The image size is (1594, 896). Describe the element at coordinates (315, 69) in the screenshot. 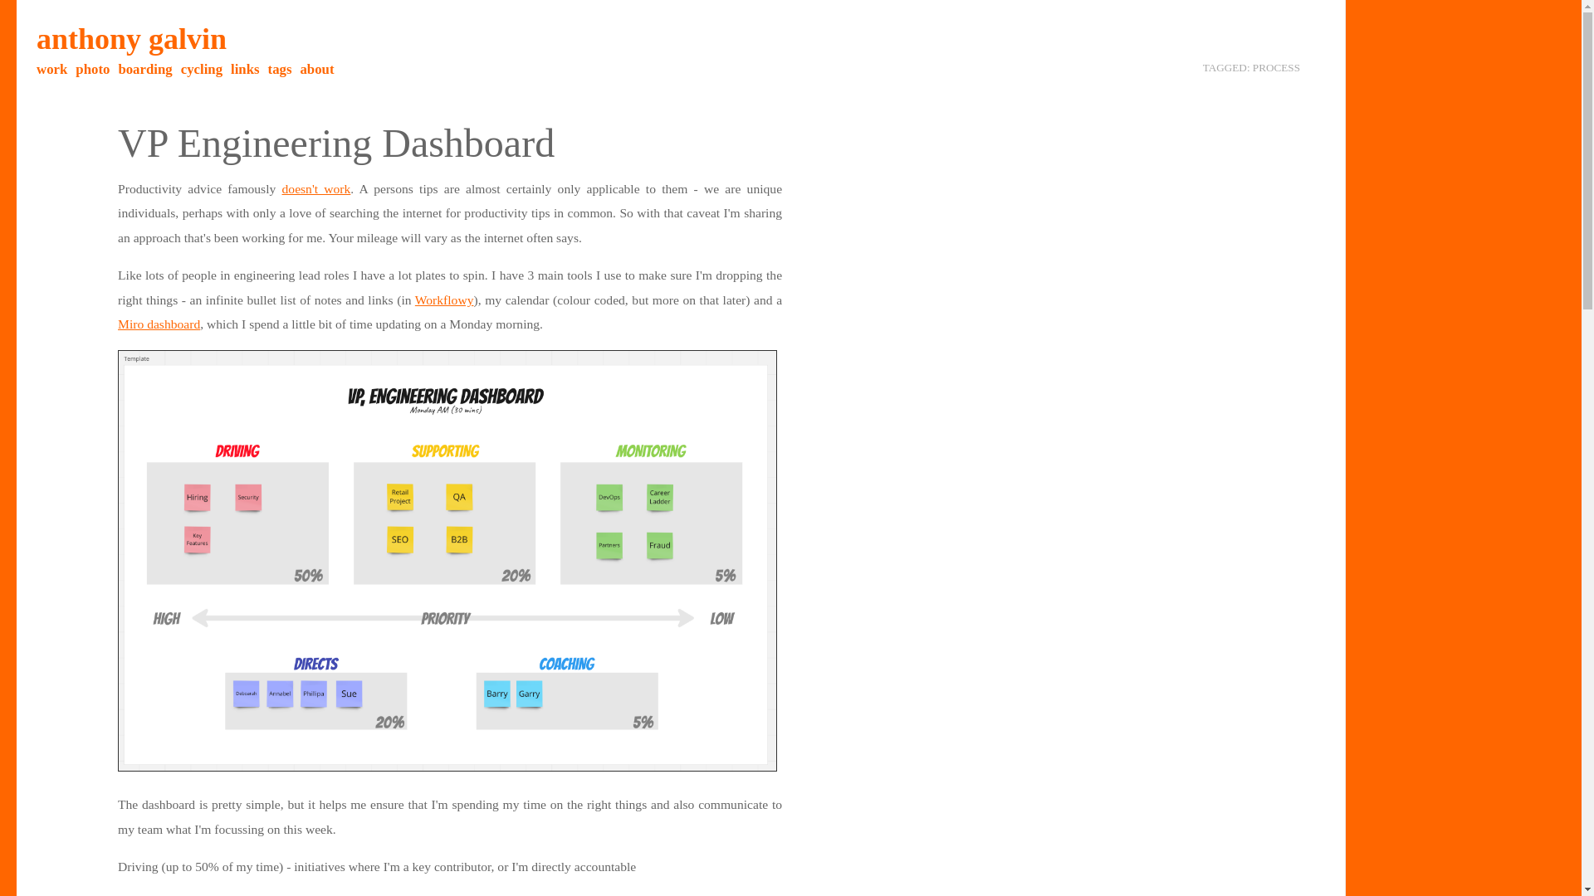

I see `about` at that location.